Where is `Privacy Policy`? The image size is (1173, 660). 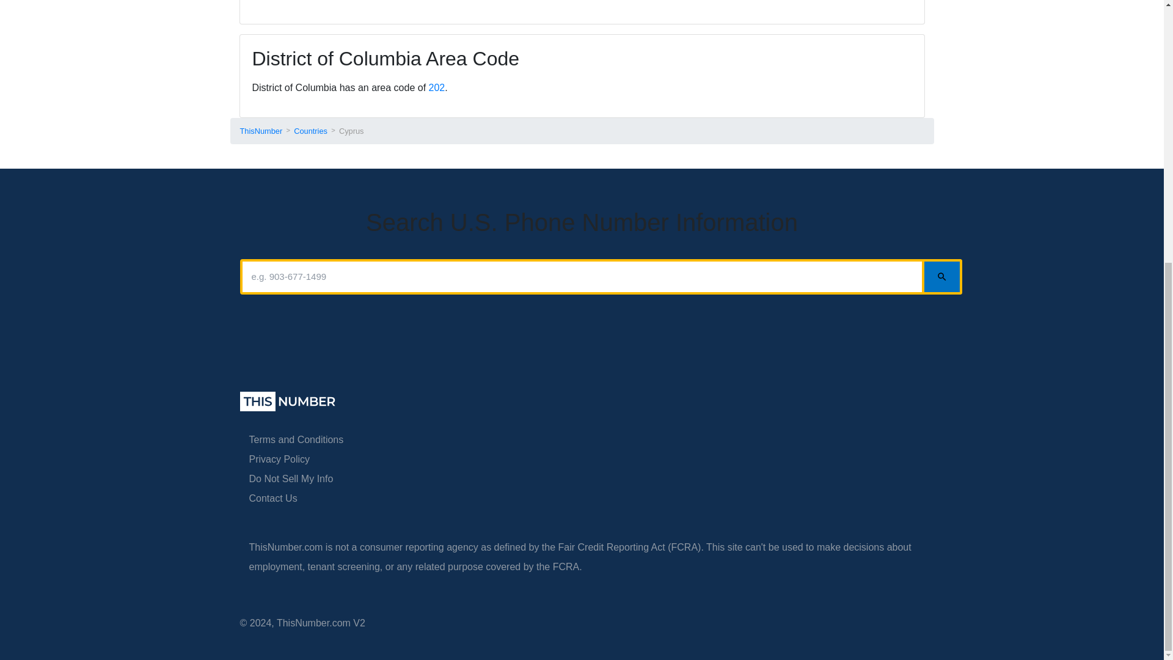
Privacy Policy is located at coordinates (280, 460).